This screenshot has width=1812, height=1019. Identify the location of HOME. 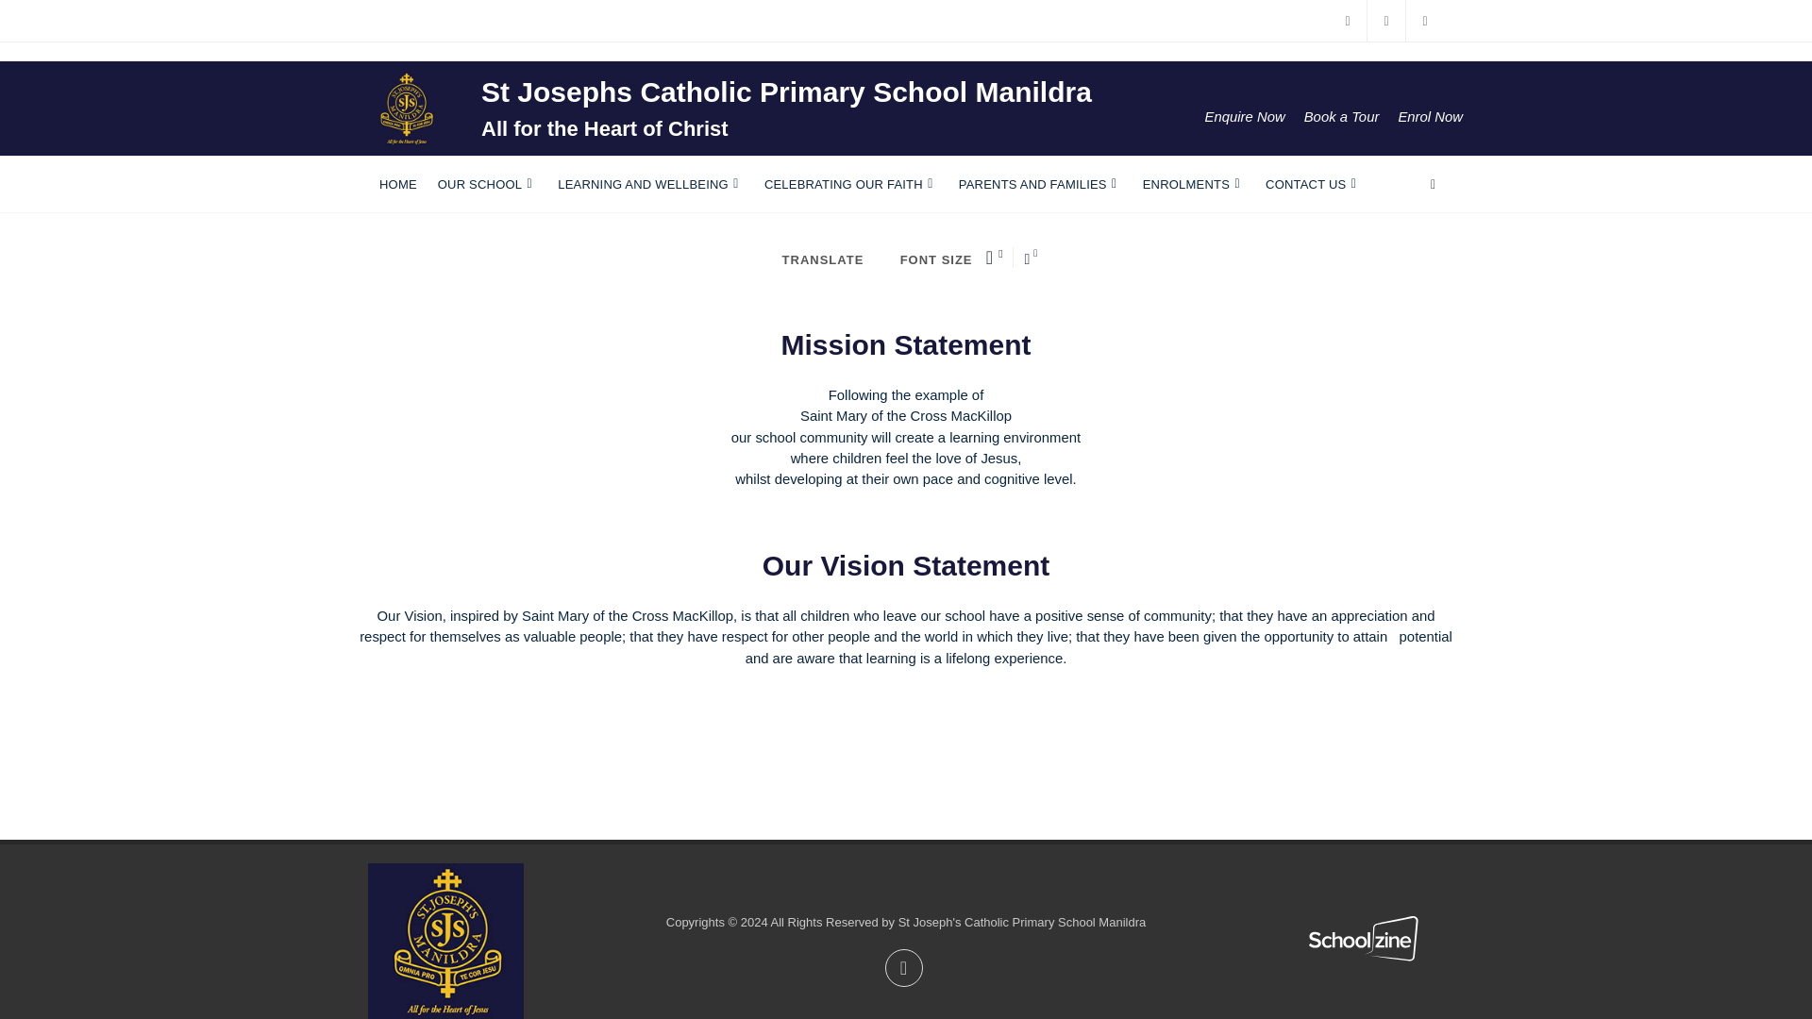
(397, 185).